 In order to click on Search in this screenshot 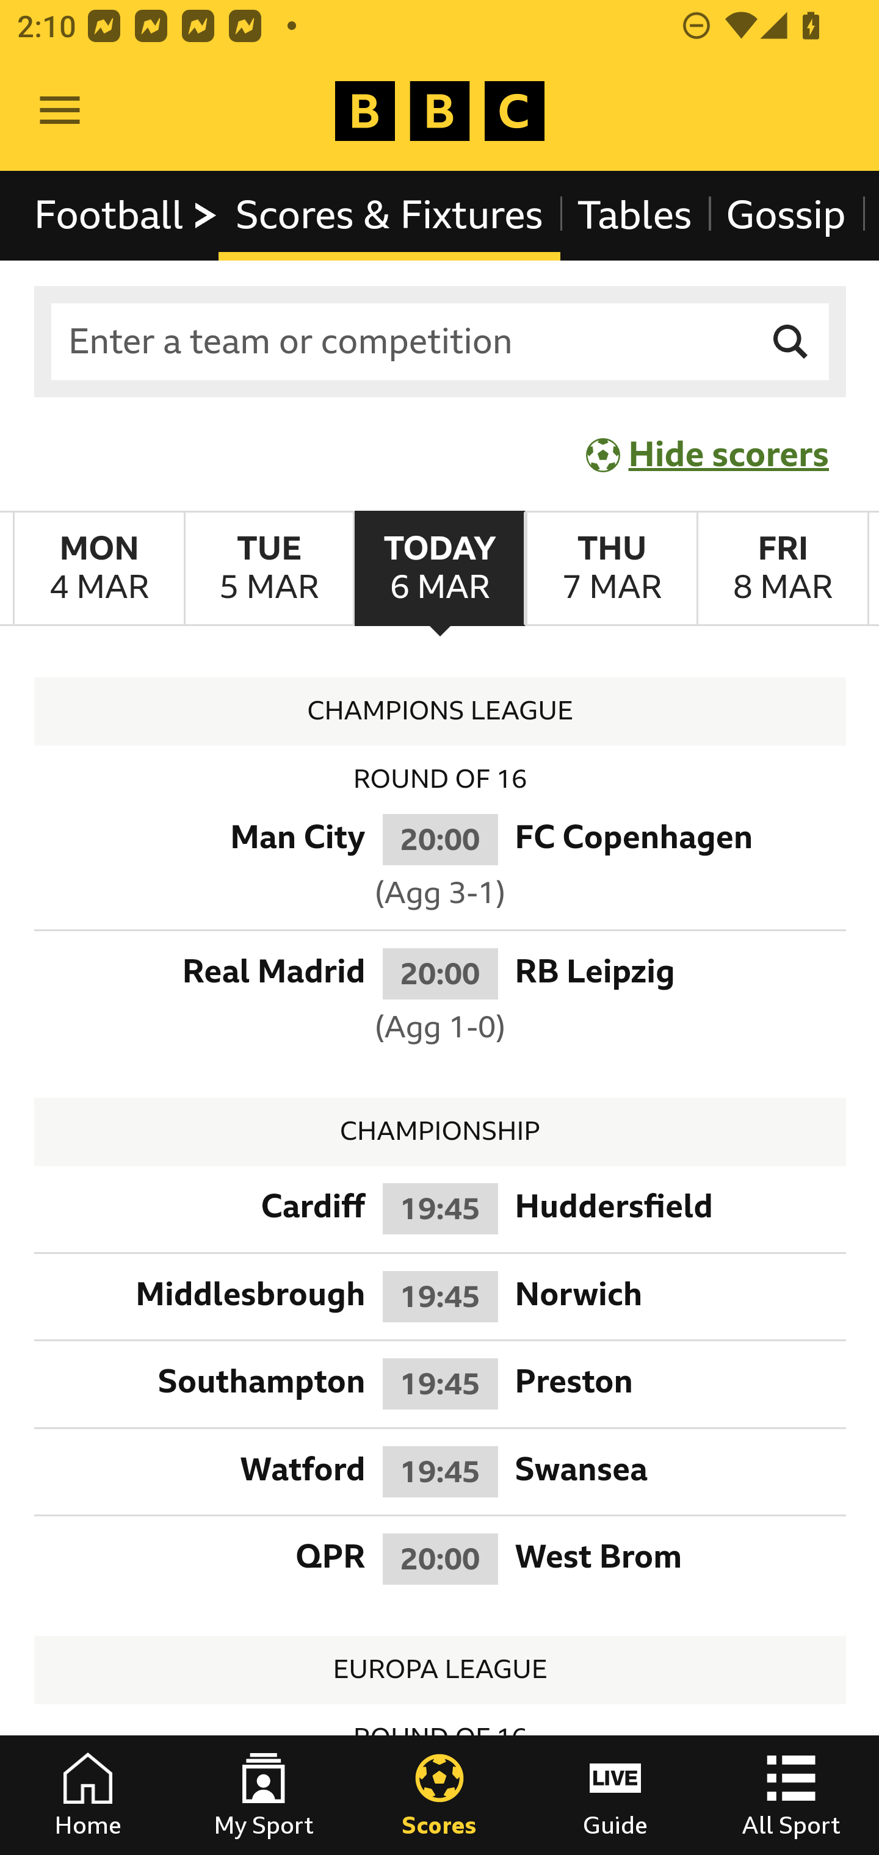, I will do `click(791, 342)`.